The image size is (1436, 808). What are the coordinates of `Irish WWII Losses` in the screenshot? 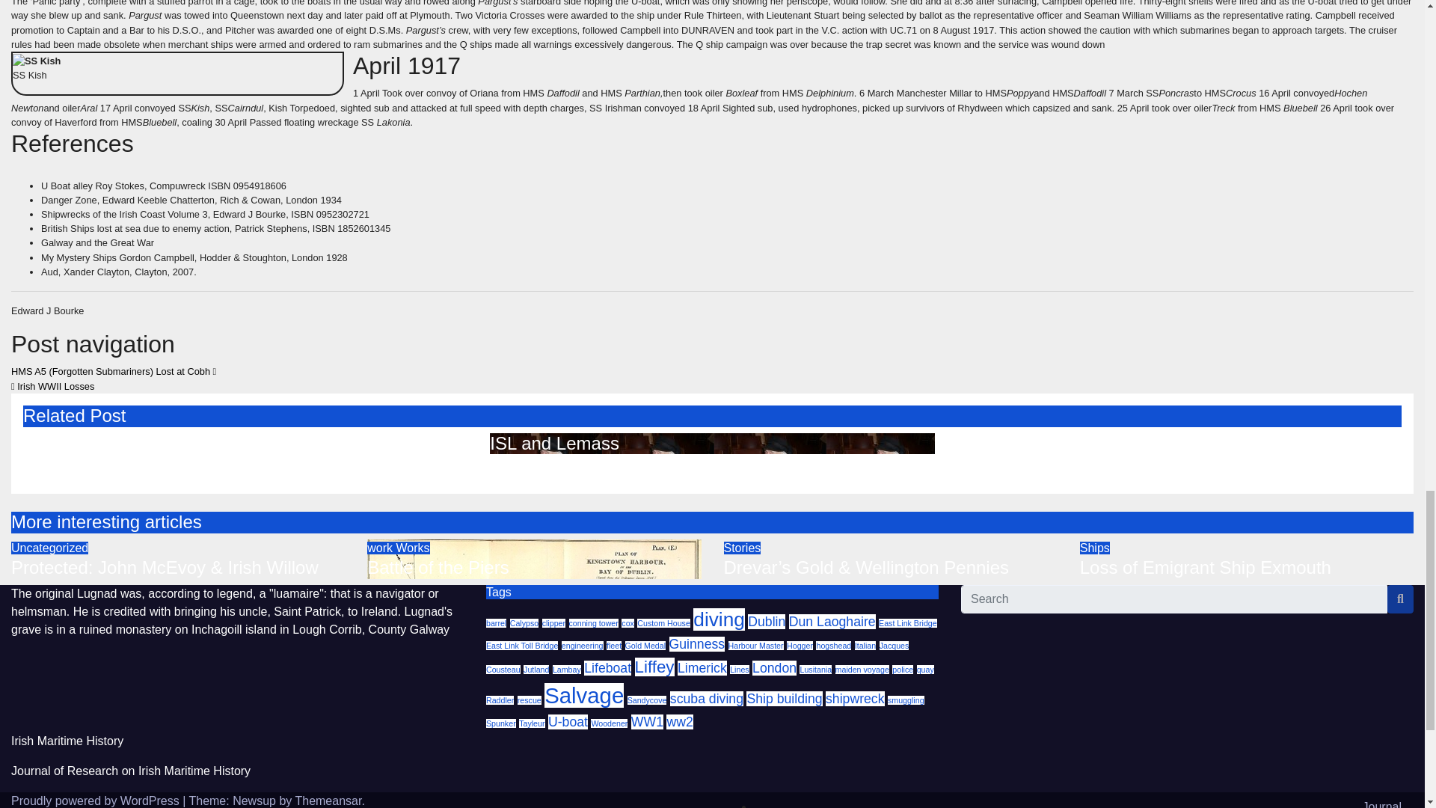 It's located at (52, 386).